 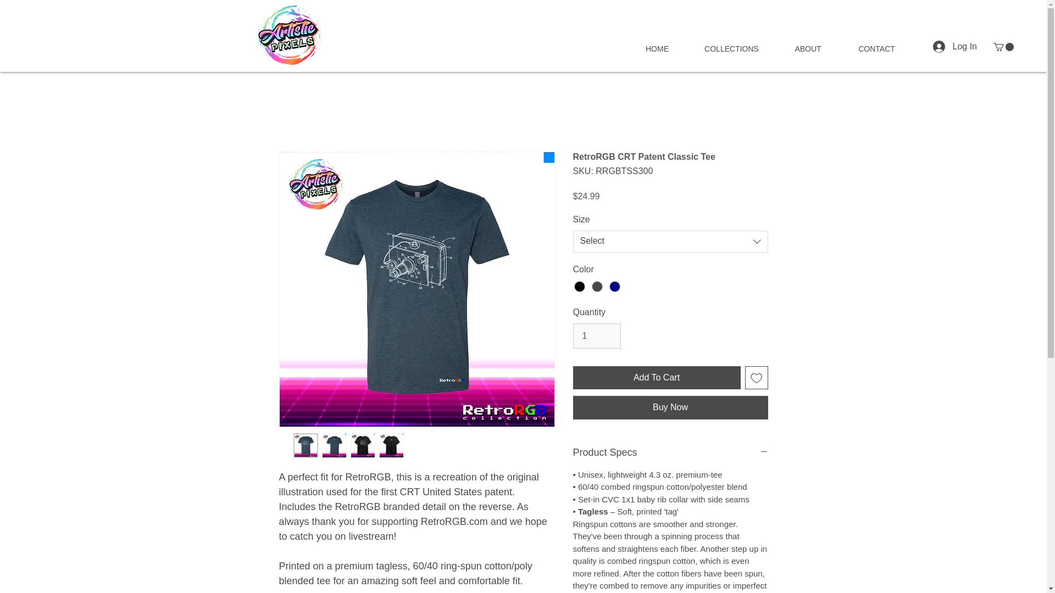 I want to click on Buy Now, so click(x=670, y=407).